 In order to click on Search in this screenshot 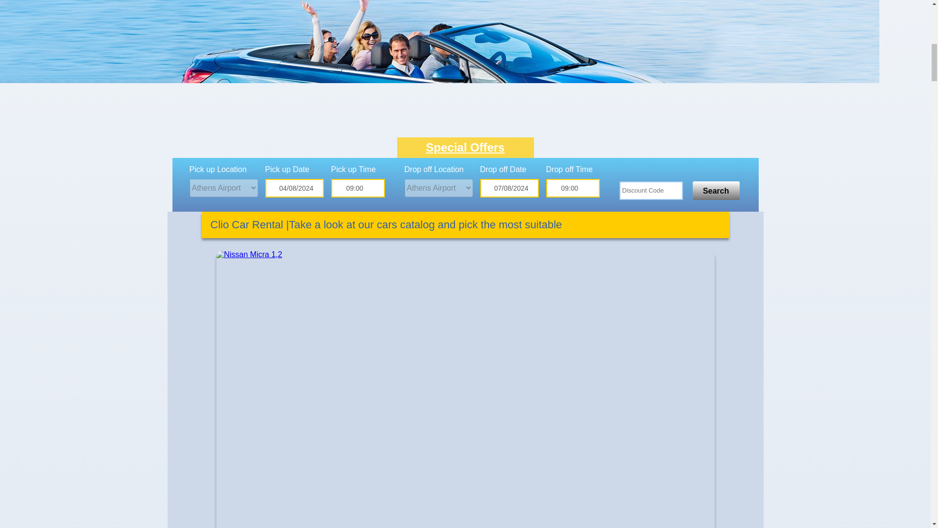, I will do `click(716, 191)`.